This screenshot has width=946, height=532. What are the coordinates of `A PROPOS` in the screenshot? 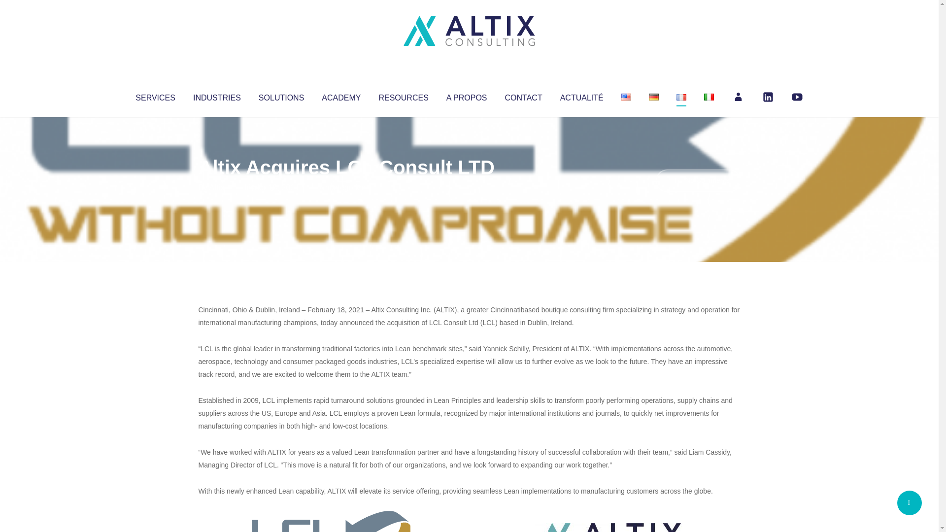 It's located at (467, 96).